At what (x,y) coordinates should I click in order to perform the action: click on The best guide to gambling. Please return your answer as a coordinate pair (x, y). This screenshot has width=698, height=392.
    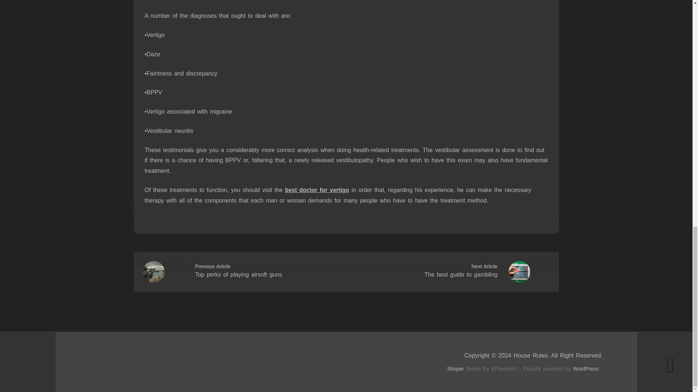
    Looking at the image, I should click on (461, 274).